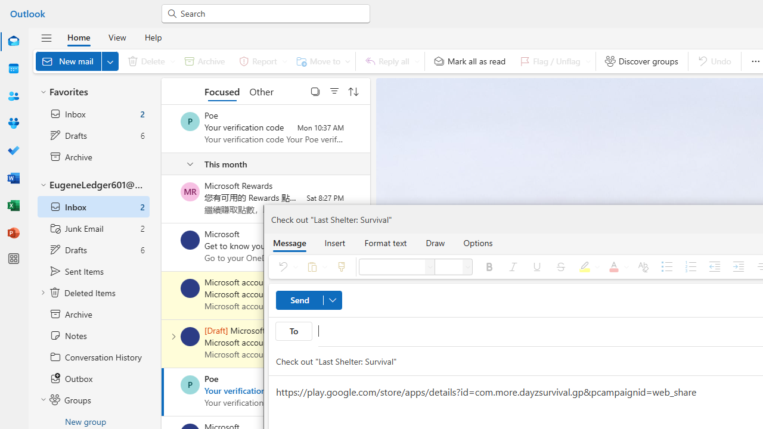 This screenshot has width=763, height=429. I want to click on View, so click(117, 37).